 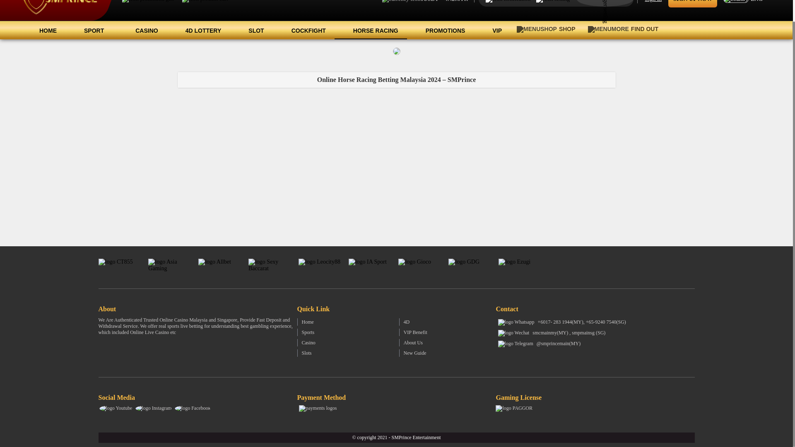 I want to click on HOME, so click(x=43, y=30).